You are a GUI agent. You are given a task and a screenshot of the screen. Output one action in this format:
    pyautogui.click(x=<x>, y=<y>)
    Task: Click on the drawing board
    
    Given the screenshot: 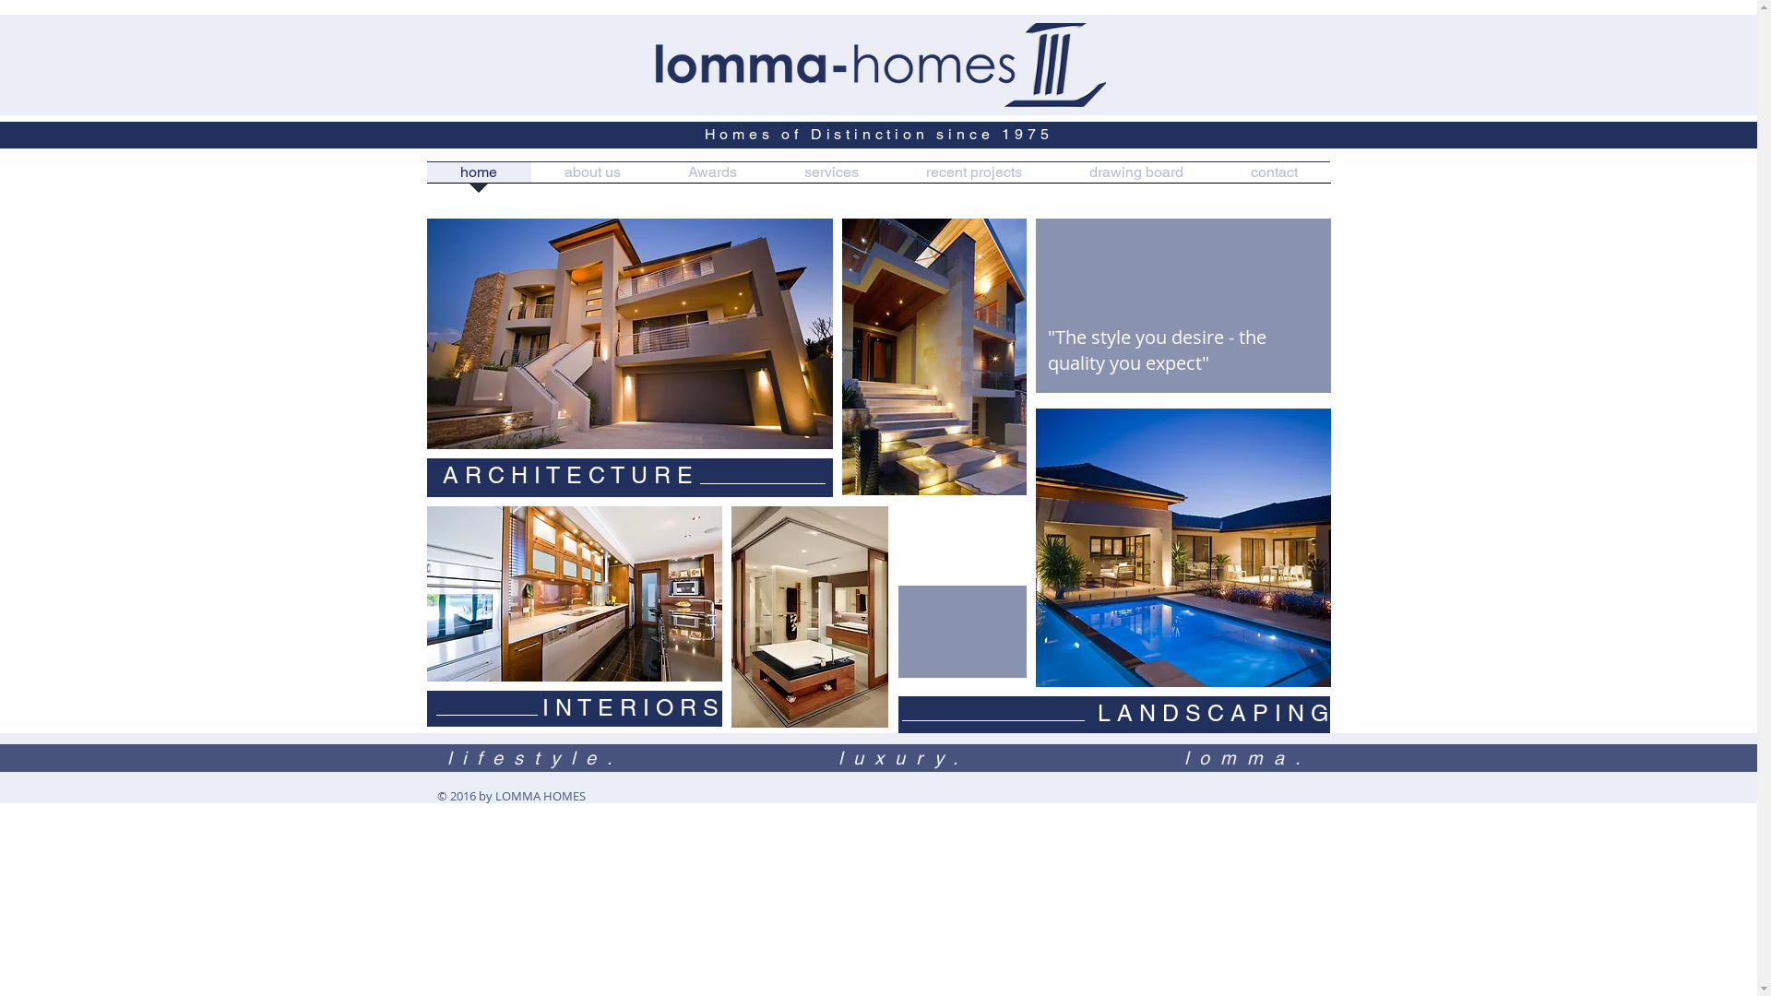 What is the action you would take?
    pyautogui.click(x=1136, y=179)
    